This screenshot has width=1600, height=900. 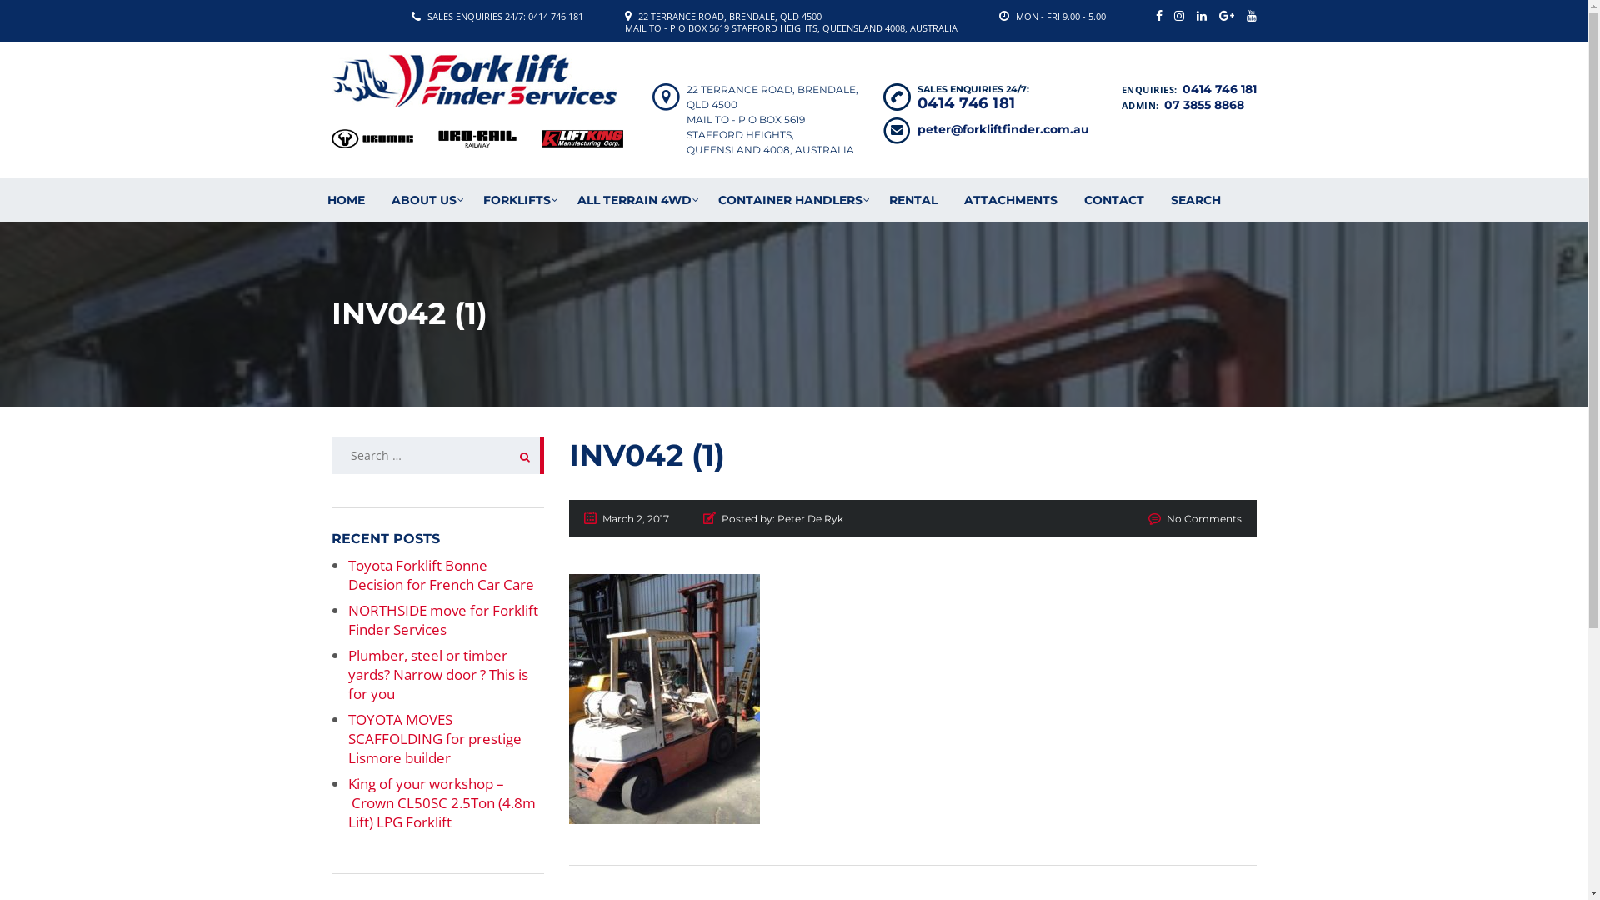 What do you see at coordinates (633, 200) in the screenshot?
I see `ALL TERRAIN 4WD` at bounding box center [633, 200].